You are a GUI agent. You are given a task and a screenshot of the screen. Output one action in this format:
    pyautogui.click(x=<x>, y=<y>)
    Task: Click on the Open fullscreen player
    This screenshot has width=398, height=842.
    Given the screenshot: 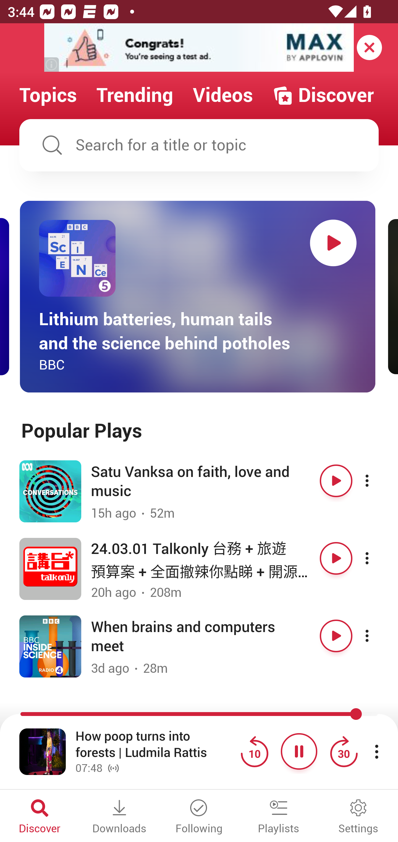 What is the action you would take?
    pyautogui.click(x=43, y=751)
    